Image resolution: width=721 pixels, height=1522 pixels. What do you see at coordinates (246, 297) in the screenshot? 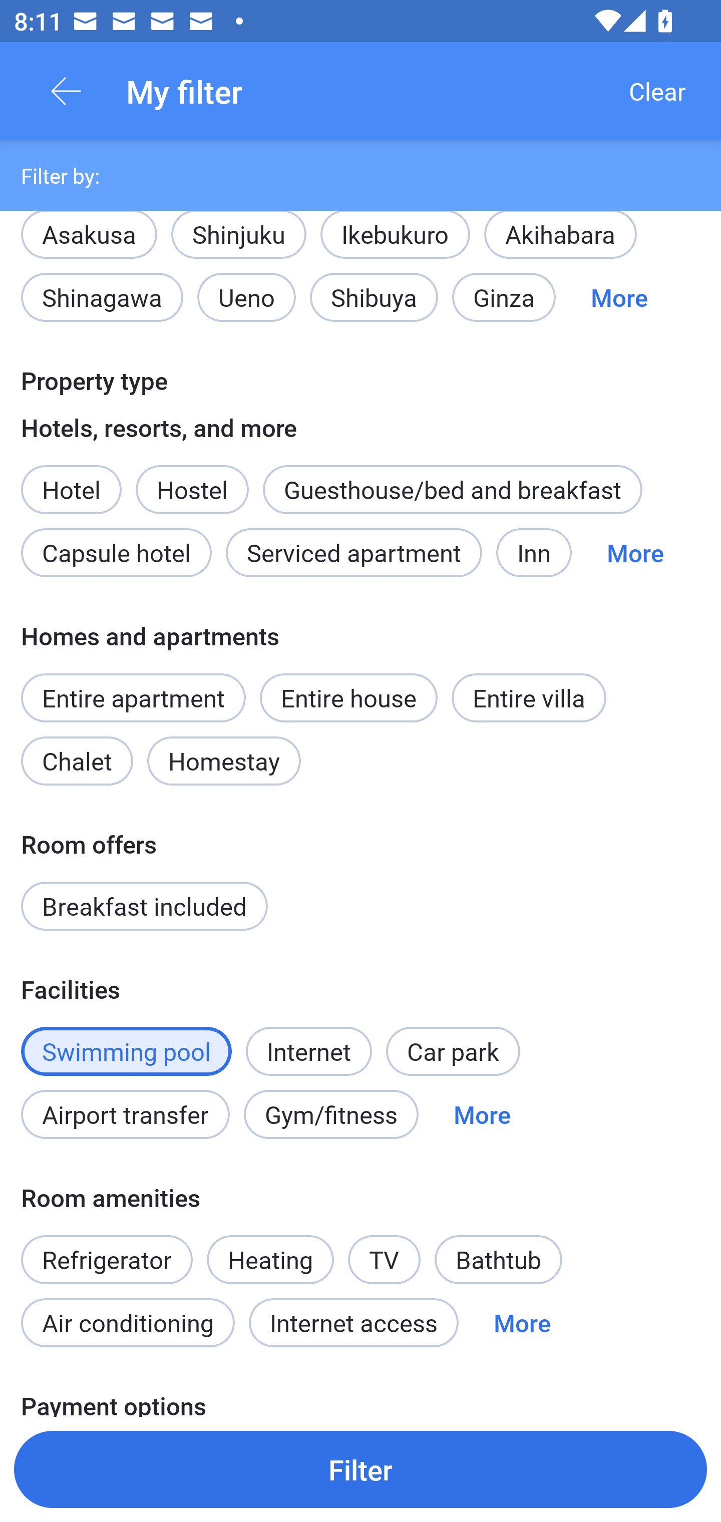
I see `Ueno` at bounding box center [246, 297].